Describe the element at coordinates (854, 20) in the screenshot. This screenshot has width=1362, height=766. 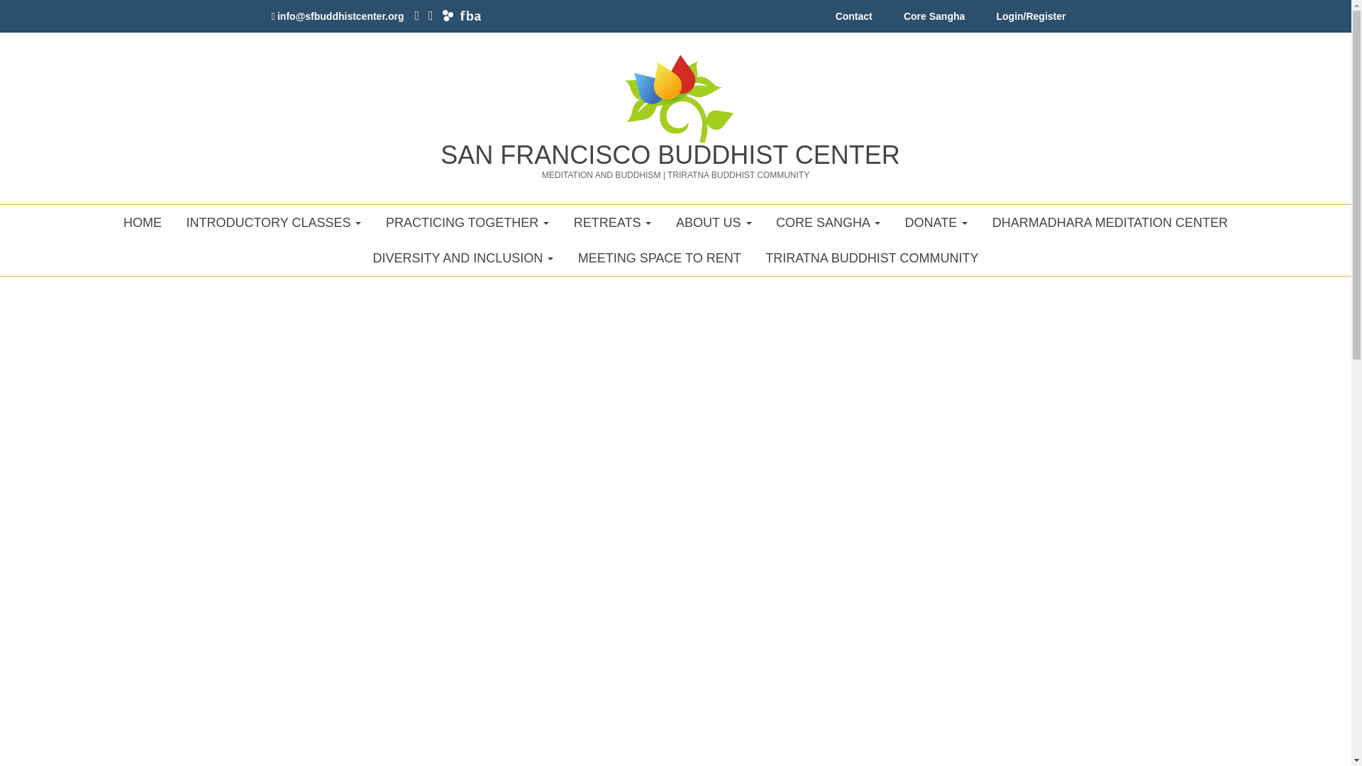
I see `Contact` at that location.